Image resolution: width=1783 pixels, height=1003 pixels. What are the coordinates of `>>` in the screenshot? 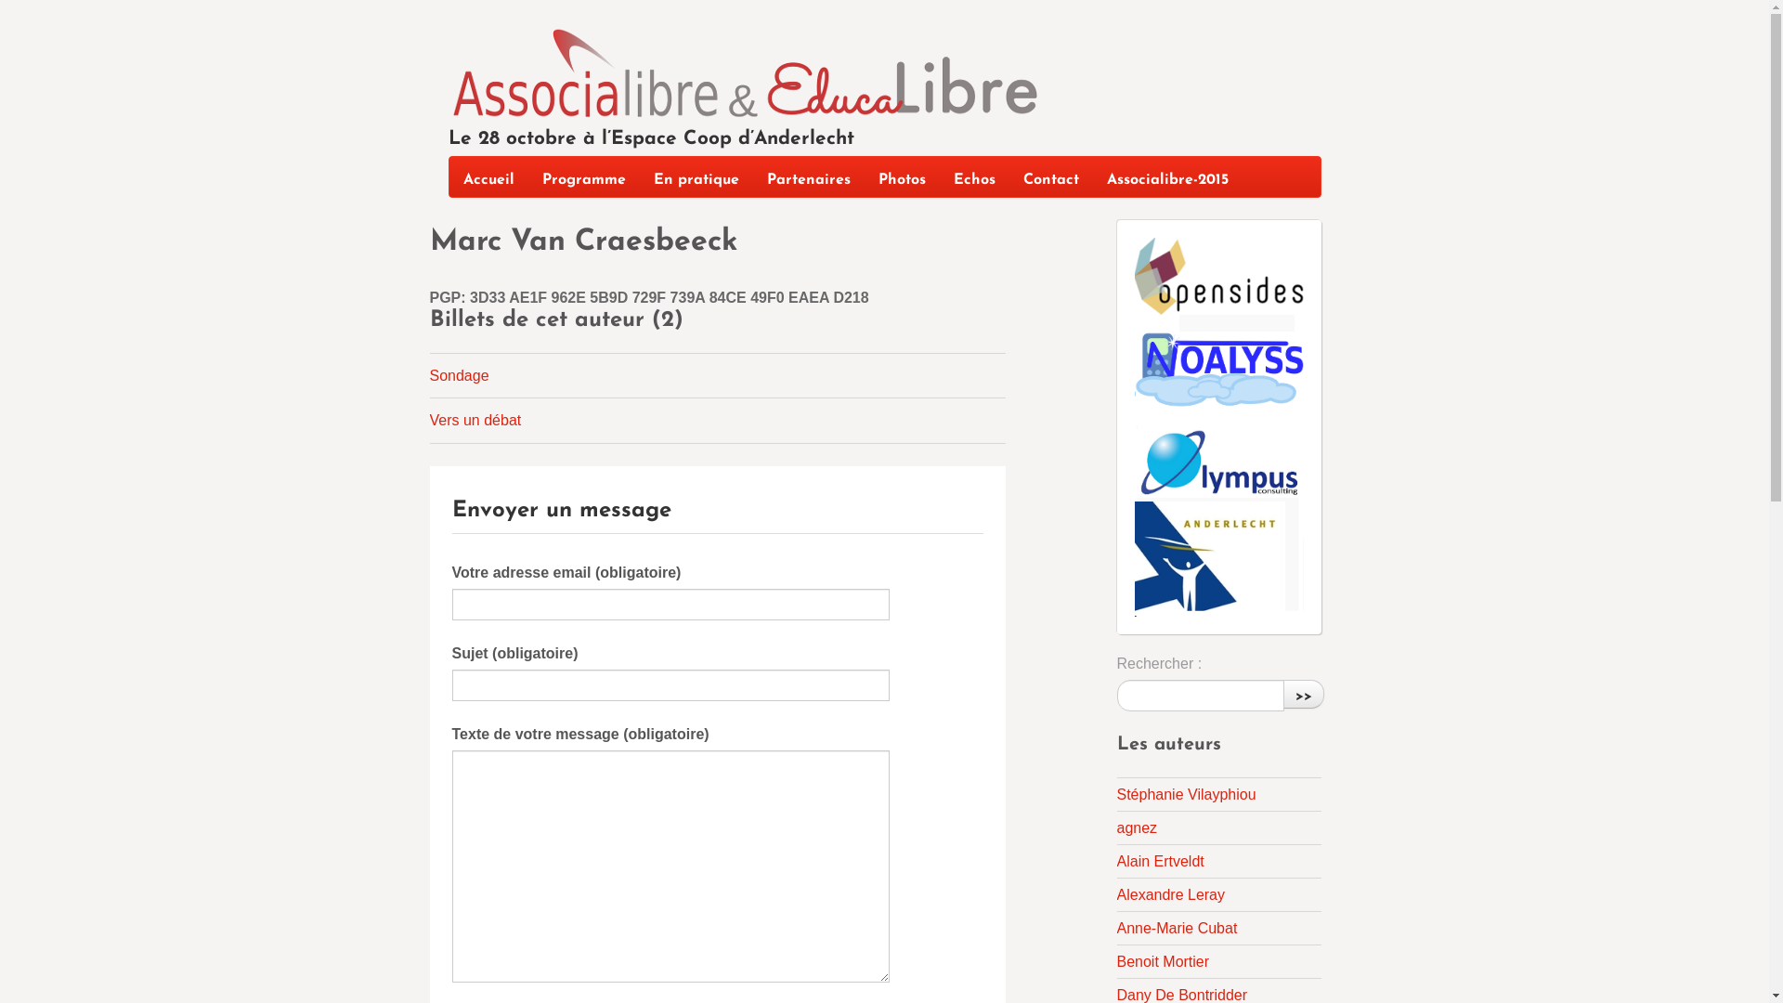 It's located at (1304, 695).